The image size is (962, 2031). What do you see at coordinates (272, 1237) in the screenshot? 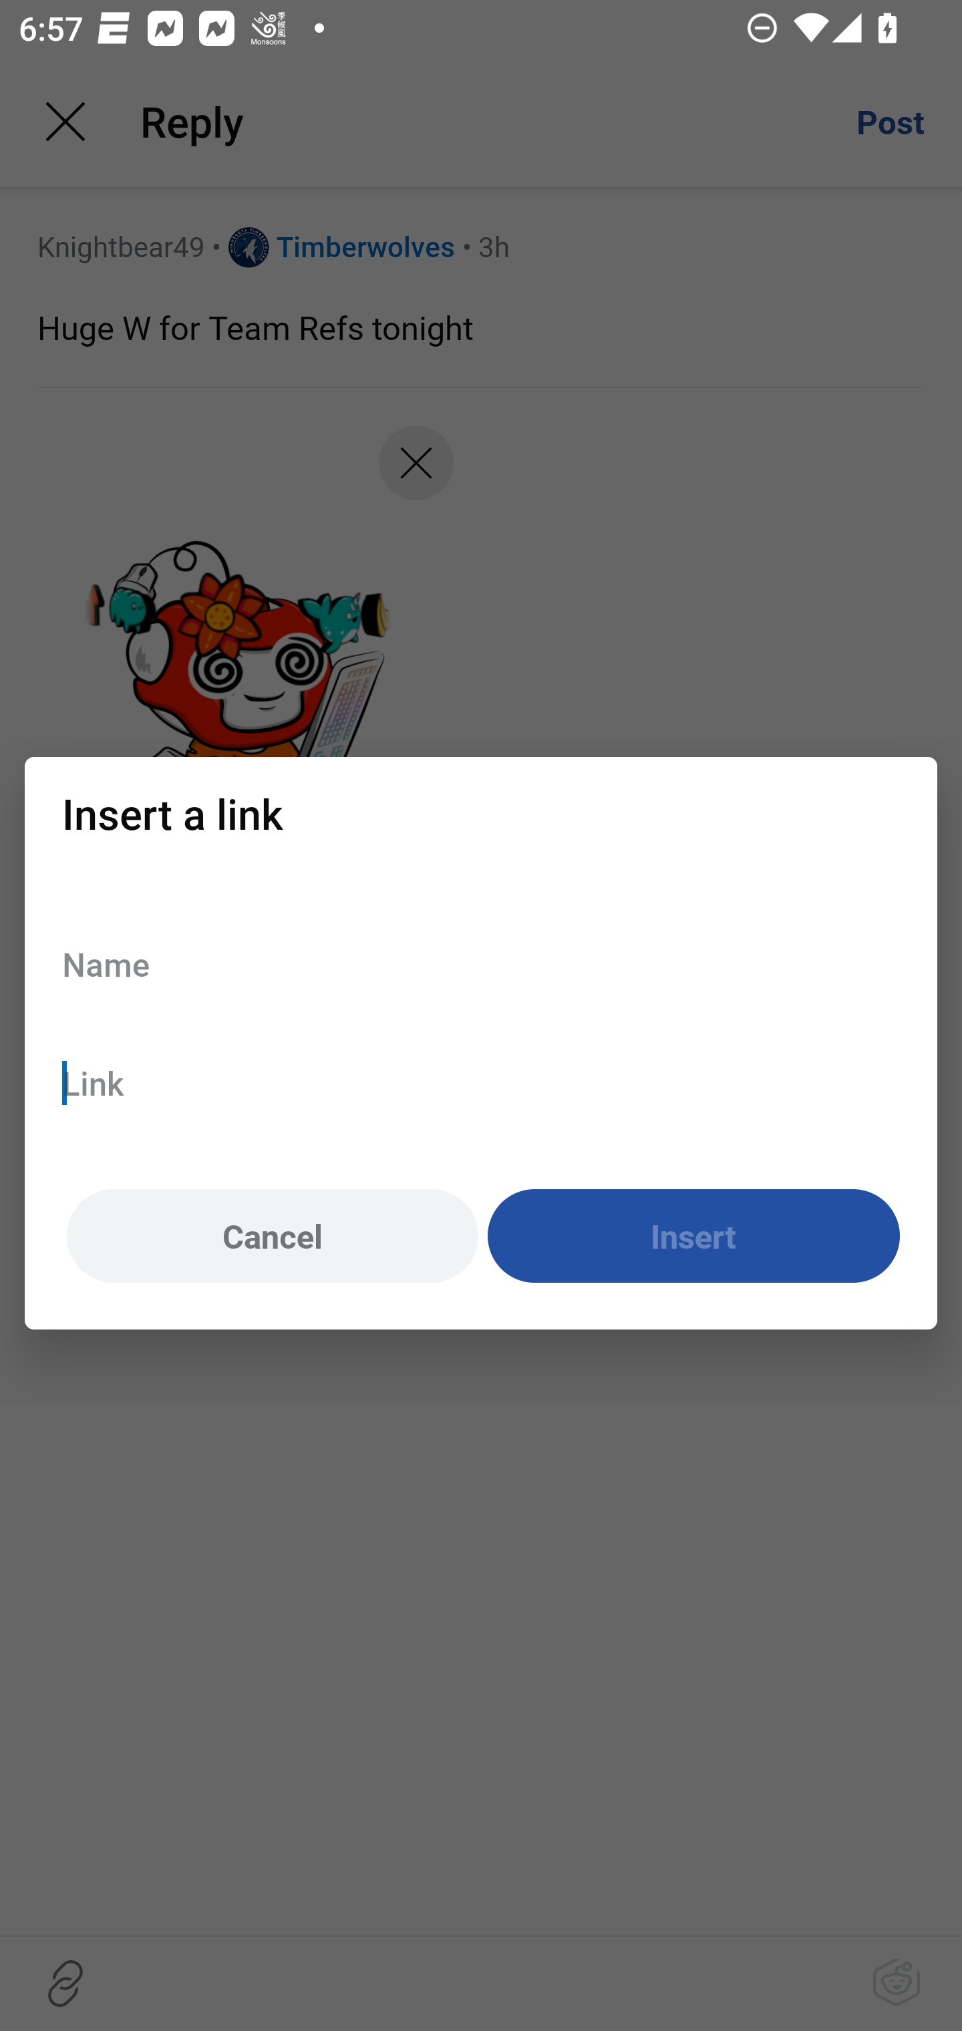
I see `Cancel` at bounding box center [272, 1237].